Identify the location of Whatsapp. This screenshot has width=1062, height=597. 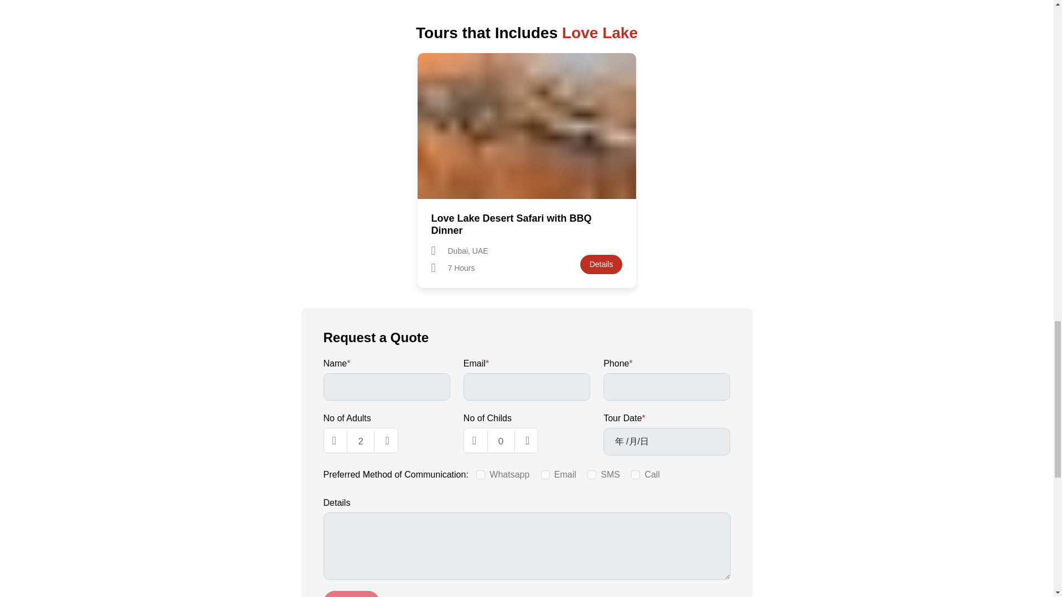
(480, 475).